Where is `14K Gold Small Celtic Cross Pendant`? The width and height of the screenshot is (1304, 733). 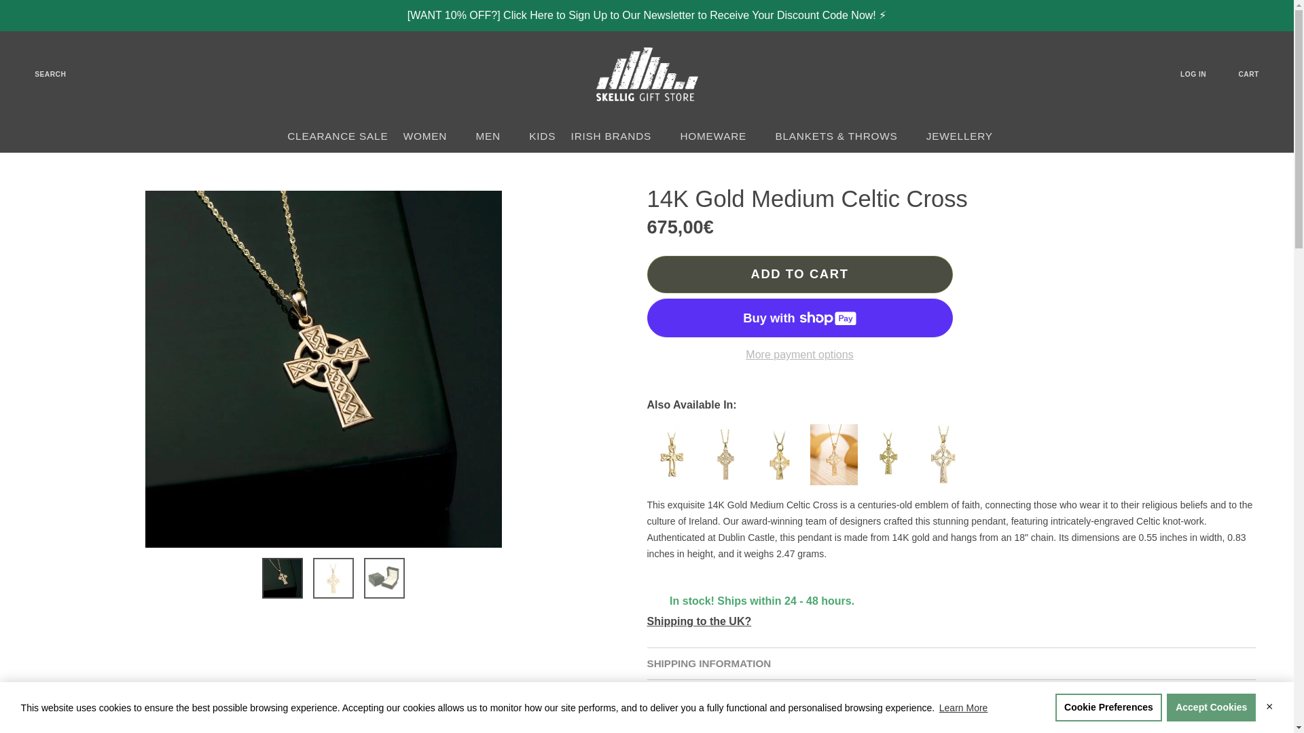
14K Gold Small Celtic Cross Pendant is located at coordinates (890, 460).